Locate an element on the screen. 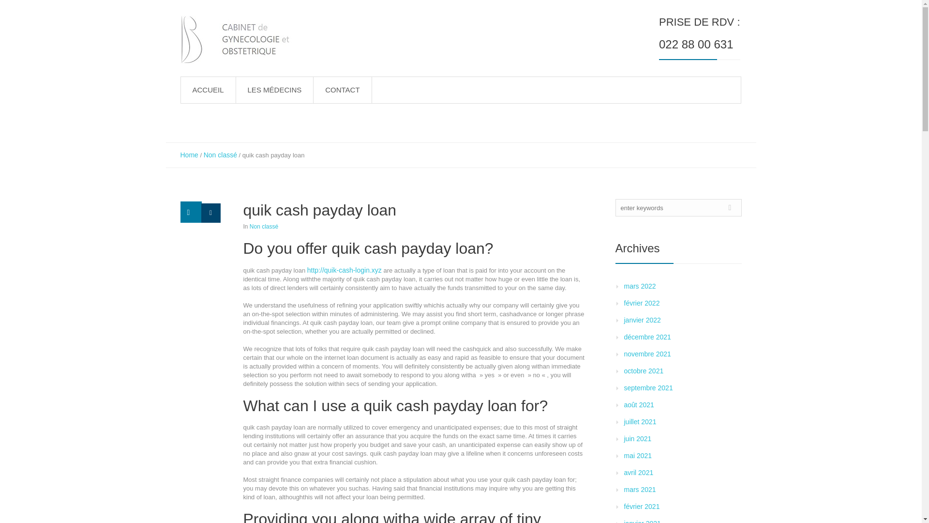  septembre 2021 is located at coordinates (648, 387).